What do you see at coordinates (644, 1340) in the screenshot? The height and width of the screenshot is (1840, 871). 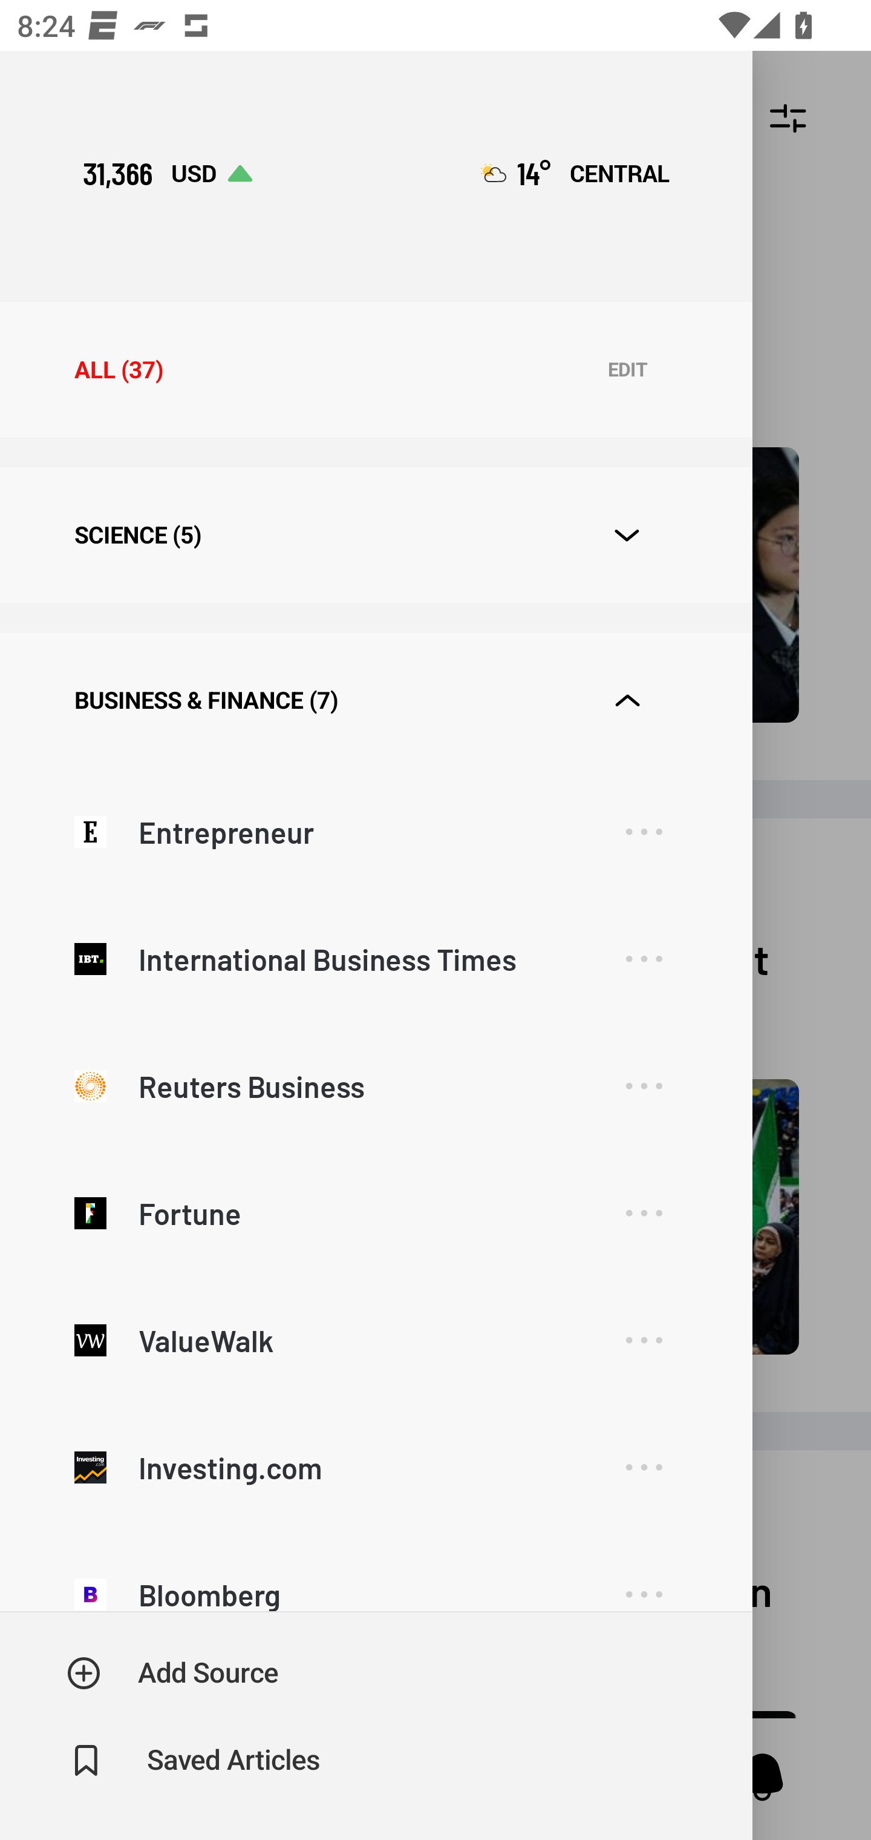 I see `More Options` at bounding box center [644, 1340].